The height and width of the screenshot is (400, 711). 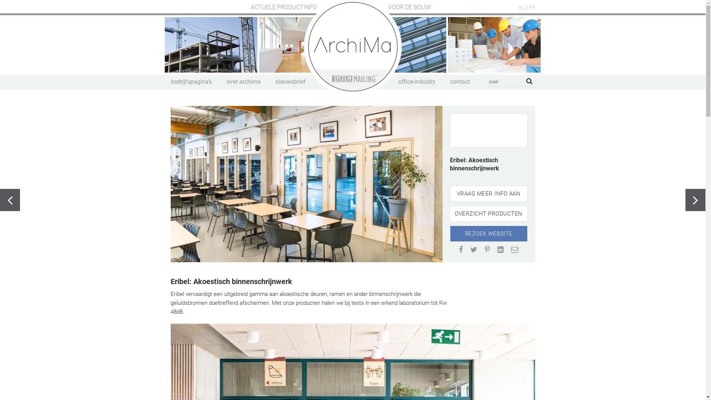 What do you see at coordinates (488, 234) in the screenshot?
I see `BEZOEK WEBSITE` at bounding box center [488, 234].